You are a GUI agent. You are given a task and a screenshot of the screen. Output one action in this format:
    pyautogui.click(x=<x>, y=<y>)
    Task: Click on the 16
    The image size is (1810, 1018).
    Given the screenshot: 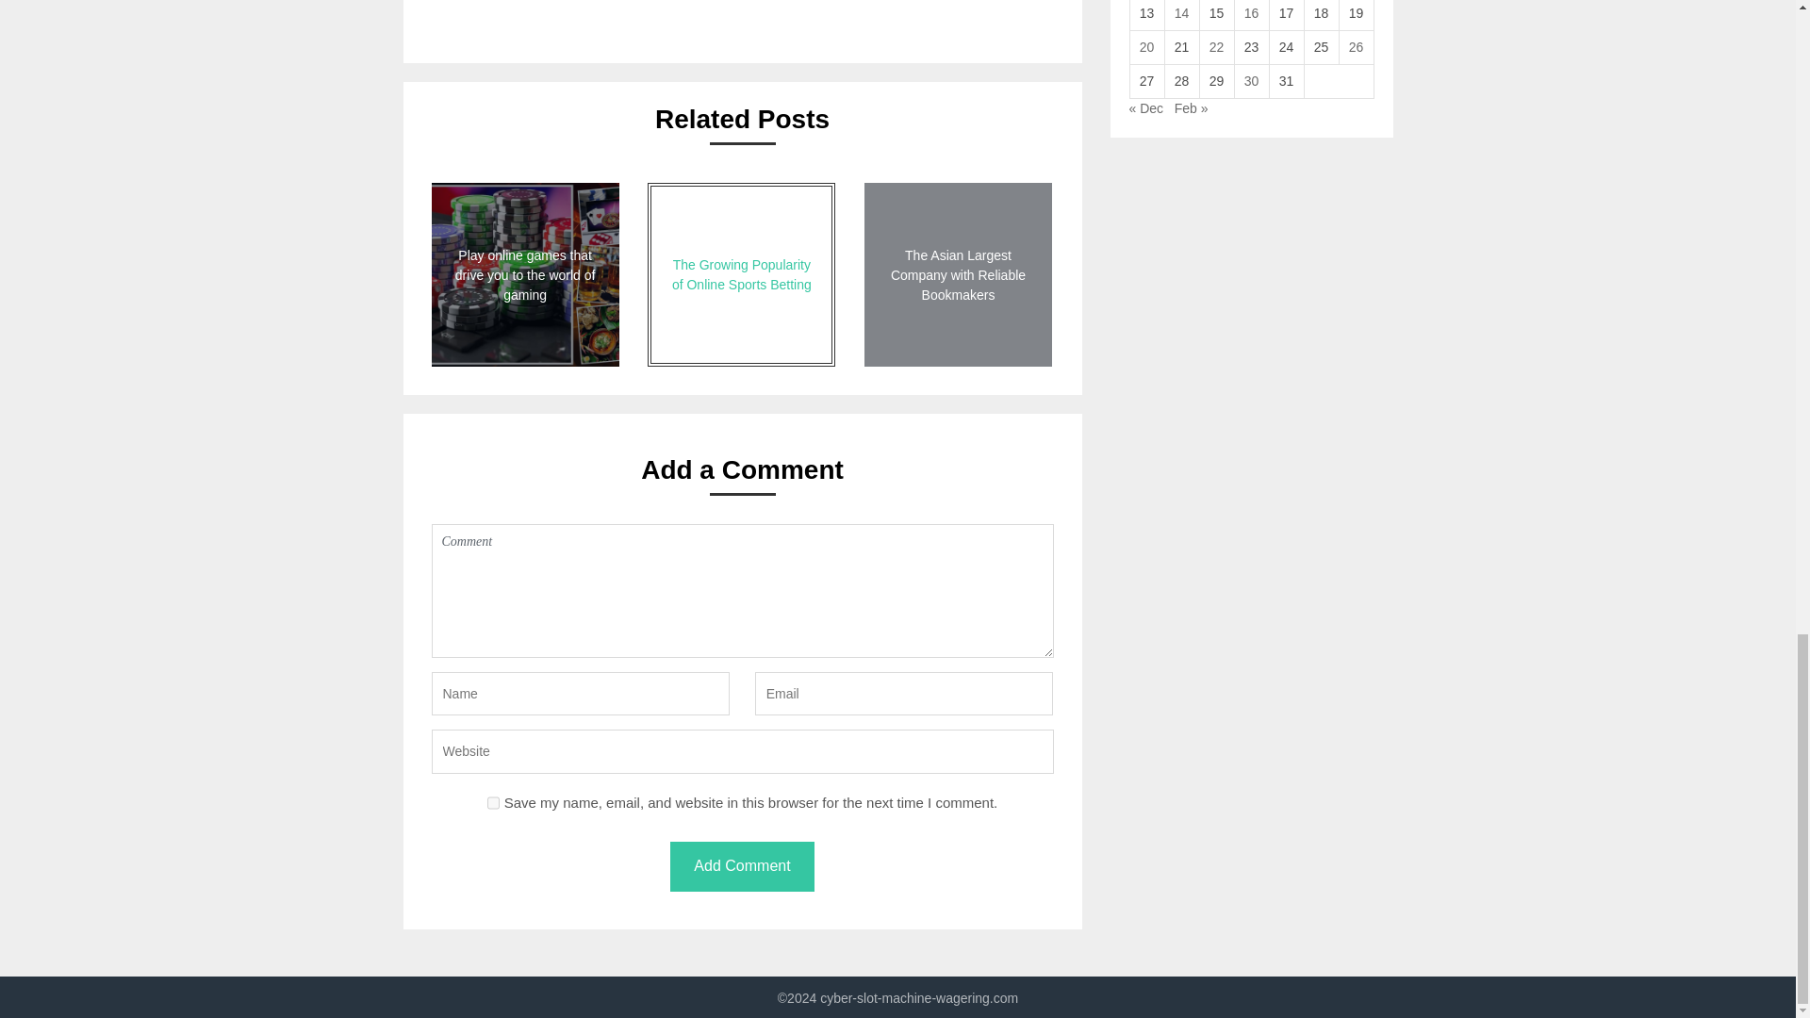 What is the action you would take?
    pyautogui.click(x=1252, y=13)
    